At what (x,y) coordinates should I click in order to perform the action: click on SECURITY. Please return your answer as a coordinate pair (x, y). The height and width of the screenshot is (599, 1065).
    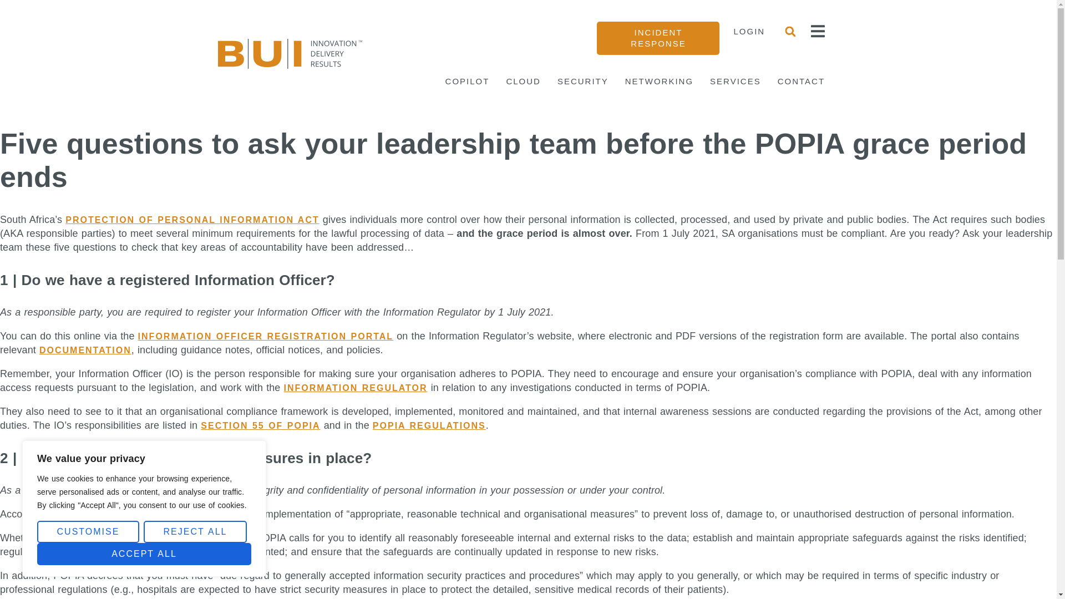
    Looking at the image, I should click on (582, 81).